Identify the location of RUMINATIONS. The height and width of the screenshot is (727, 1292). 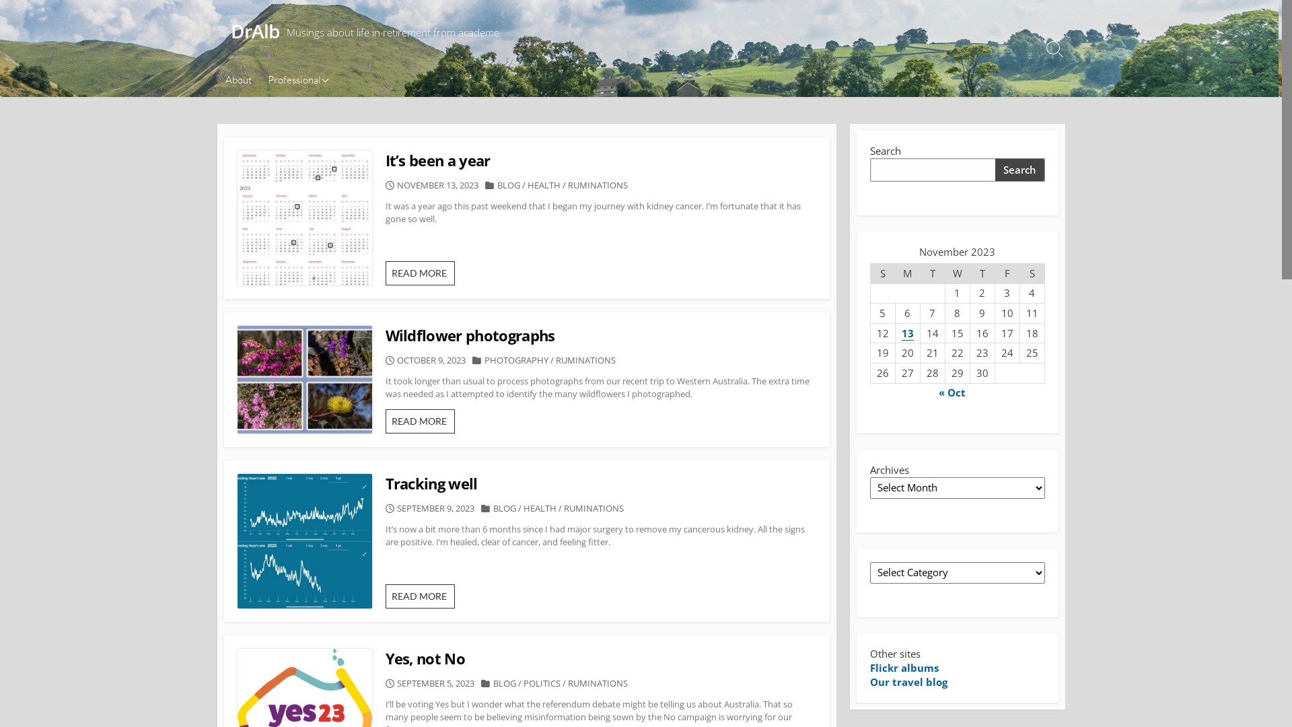
(594, 508).